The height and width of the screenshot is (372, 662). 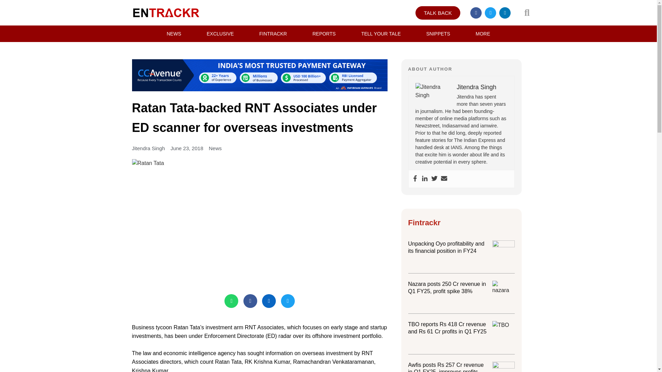 What do you see at coordinates (174, 34) in the screenshot?
I see `NEWS` at bounding box center [174, 34].